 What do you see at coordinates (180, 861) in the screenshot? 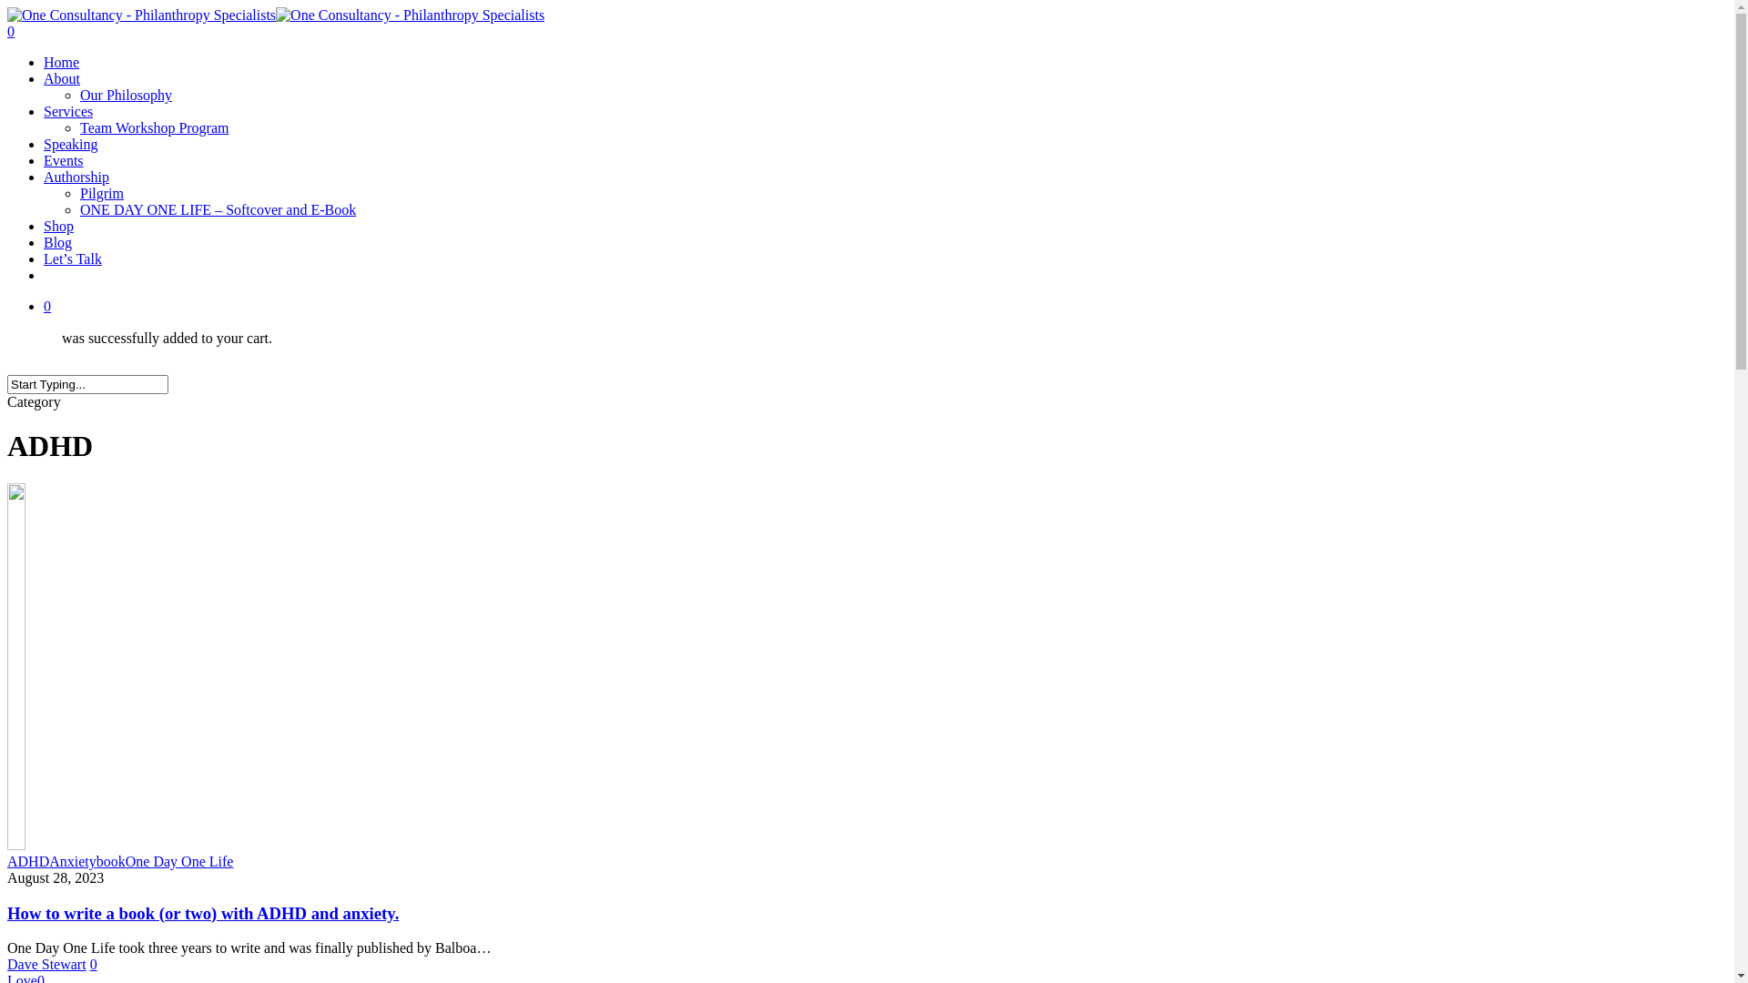
I see `One Day One Life` at bounding box center [180, 861].